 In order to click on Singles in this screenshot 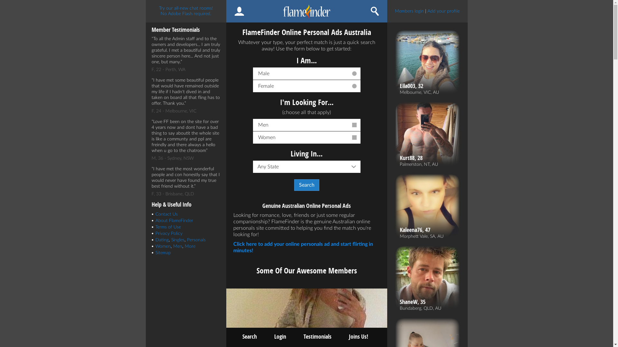, I will do `click(178, 240)`.